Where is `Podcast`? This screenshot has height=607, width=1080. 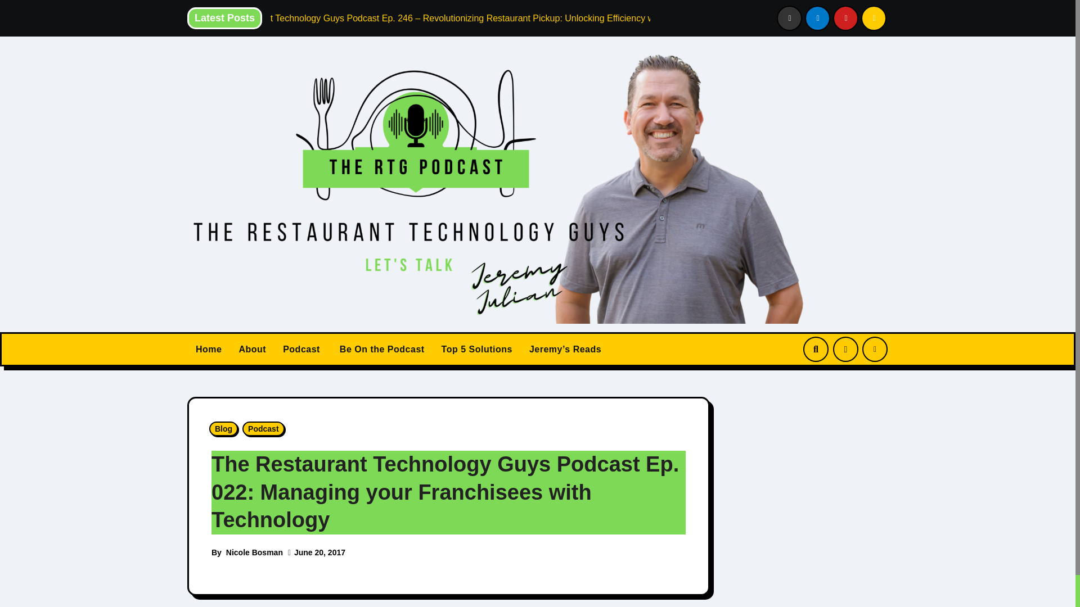
Podcast is located at coordinates (301, 350).